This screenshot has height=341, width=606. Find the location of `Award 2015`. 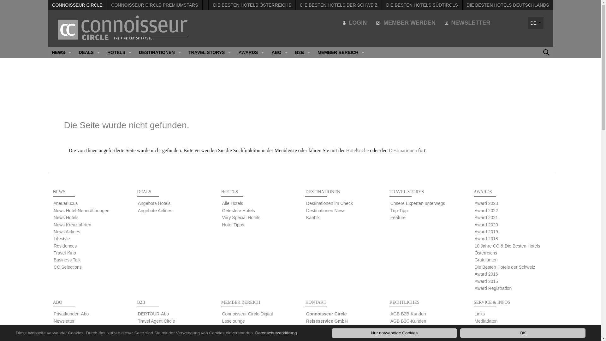

Award 2015 is located at coordinates (486, 281).